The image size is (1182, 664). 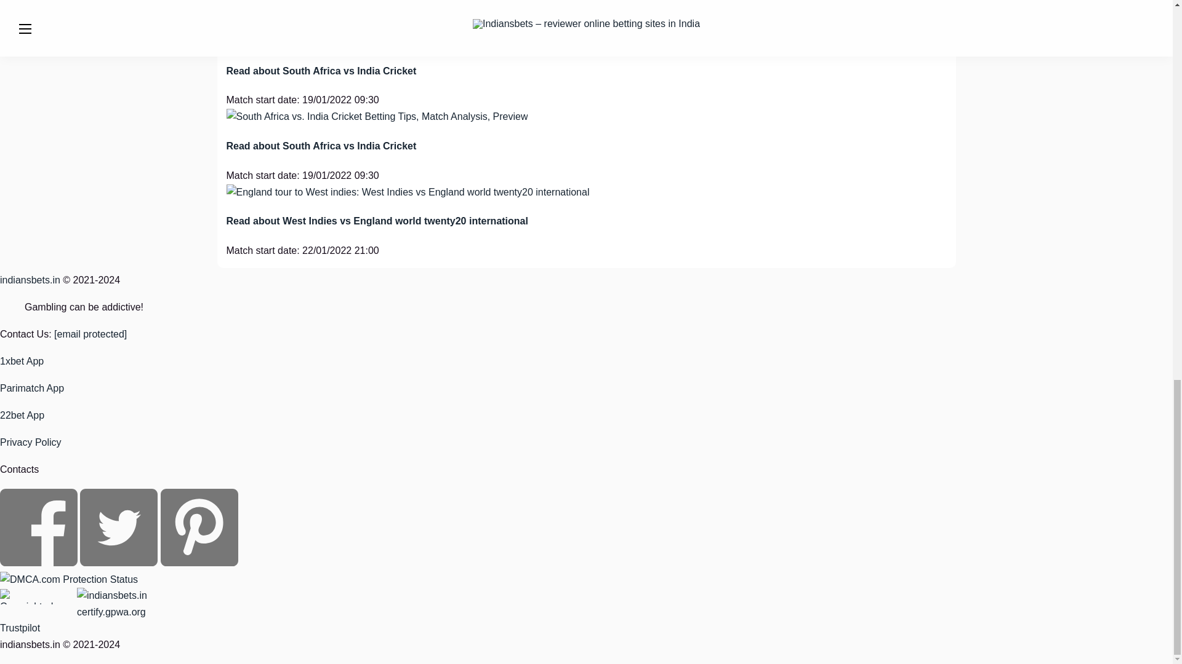 I want to click on Twitter, so click(x=119, y=563).